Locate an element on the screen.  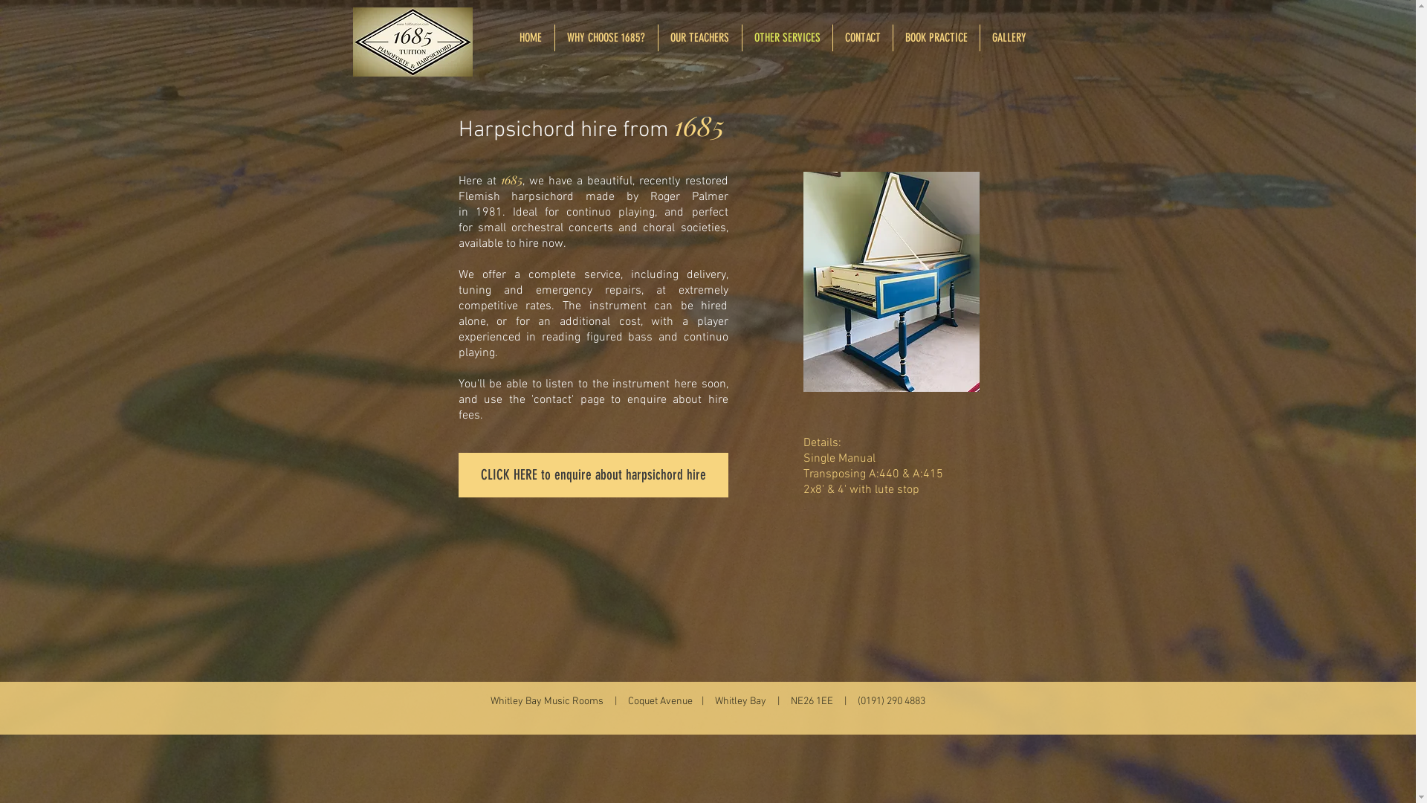
OUR TEACHERS is located at coordinates (700, 38).